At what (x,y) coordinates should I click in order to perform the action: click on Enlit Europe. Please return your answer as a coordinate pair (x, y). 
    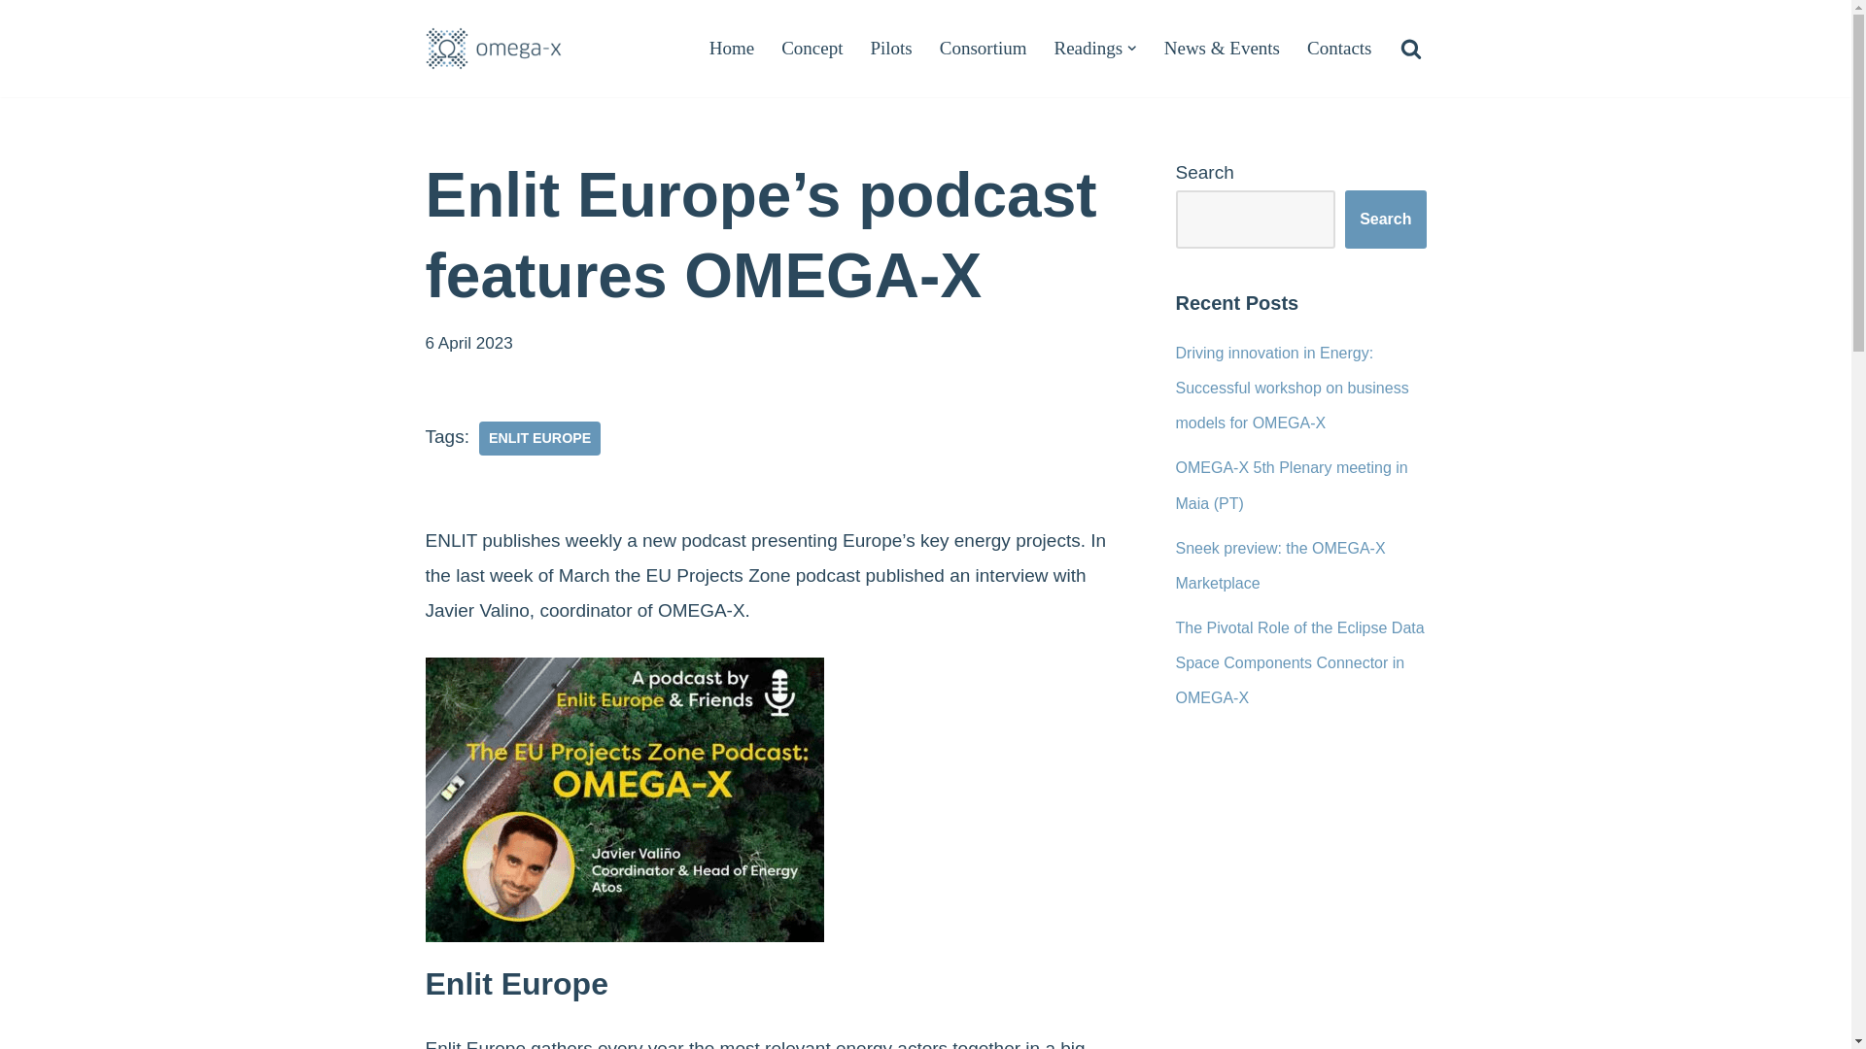
    Looking at the image, I should click on (540, 437).